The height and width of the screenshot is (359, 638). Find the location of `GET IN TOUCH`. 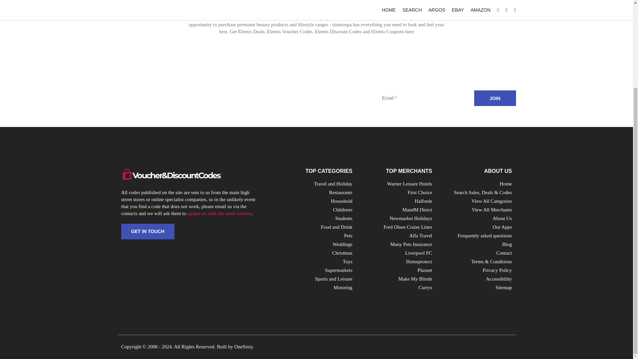

GET IN TOUCH is located at coordinates (148, 231).